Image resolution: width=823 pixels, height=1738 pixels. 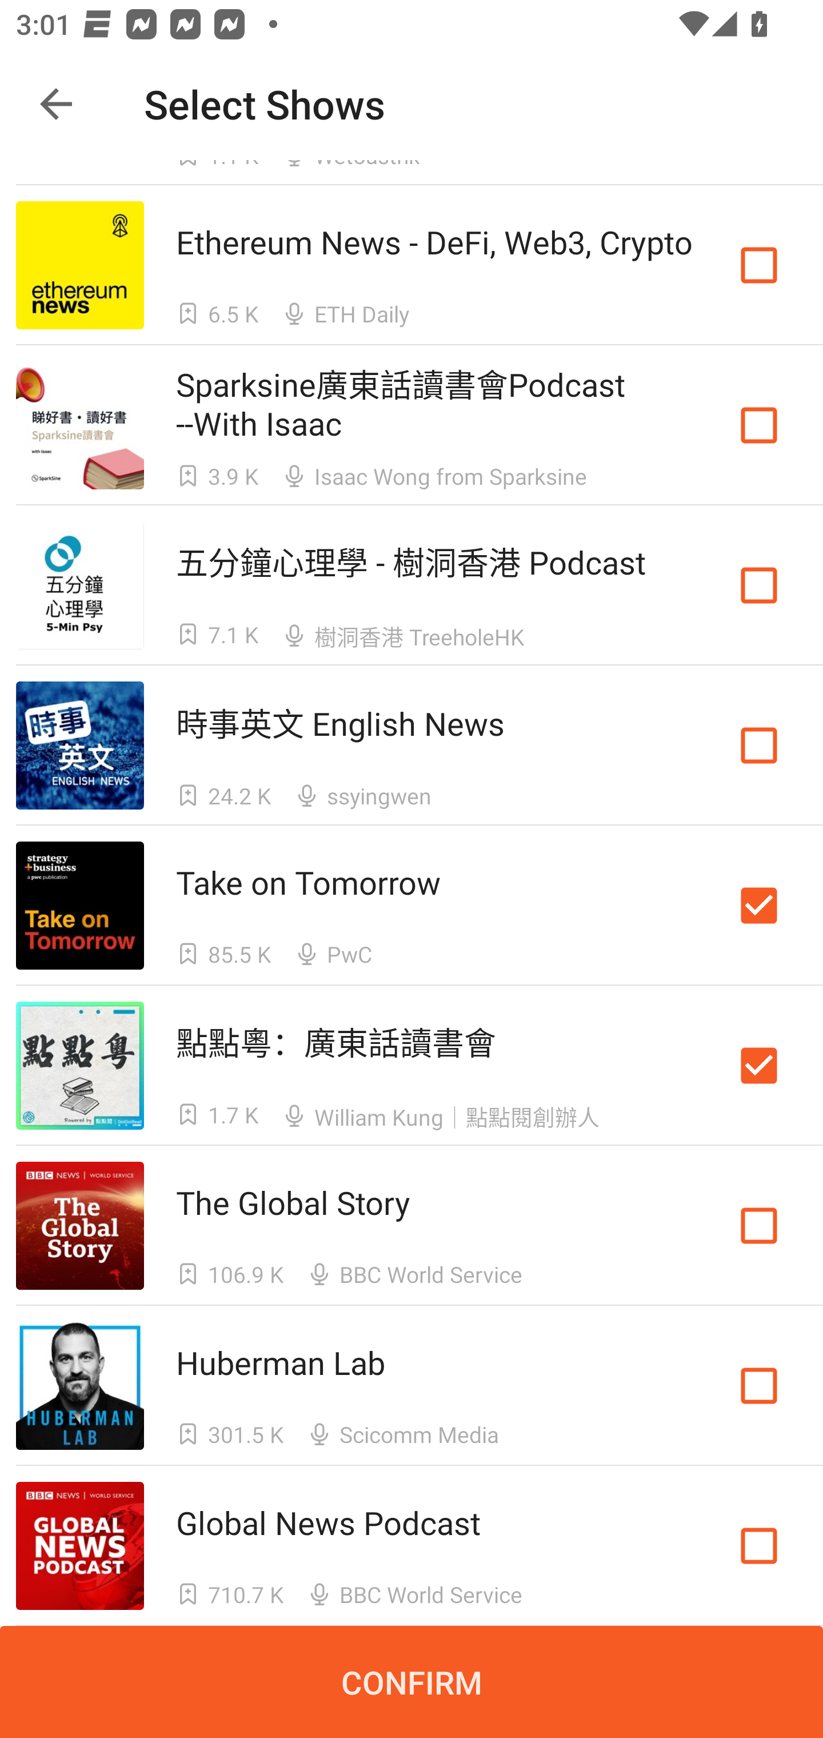 What do you see at coordinates (411, 906) in the screenshot?
I see `Take on Tomorrow Take on Tomorrow  85.5 K  PwC` at bounding box center [411, 906].